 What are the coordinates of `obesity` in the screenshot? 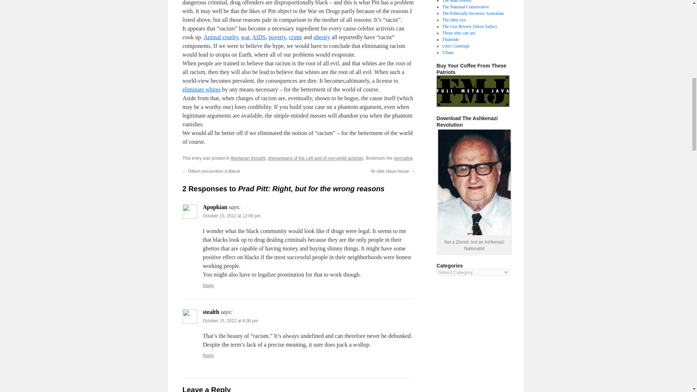 It's located at (321, 37).